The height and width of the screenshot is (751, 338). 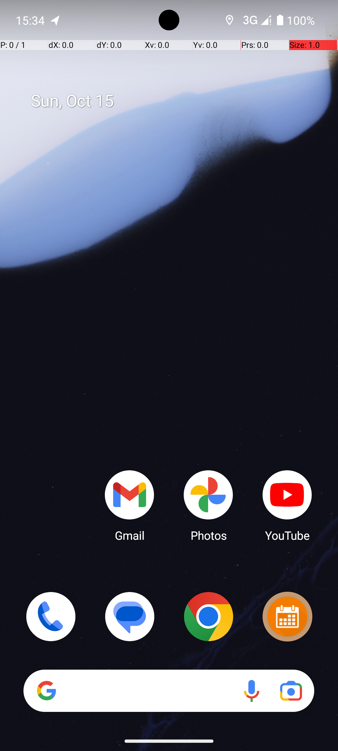 I want to click on Chrome, so click(x=208, y=616).